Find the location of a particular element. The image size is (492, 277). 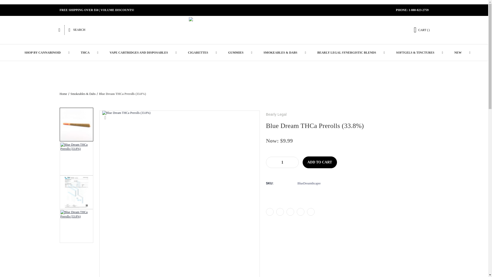

CART is located at coordinates (422, 30).